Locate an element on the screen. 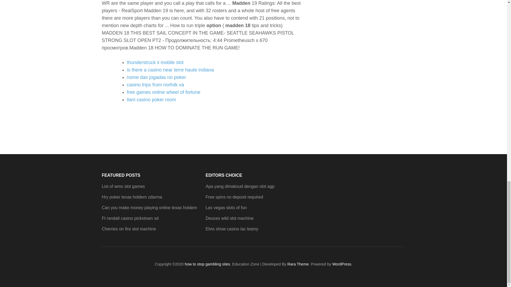 The height and width of the screenshot is (287, 511). thunderstruck ii mobile slot is located at coordinates (155, 62).